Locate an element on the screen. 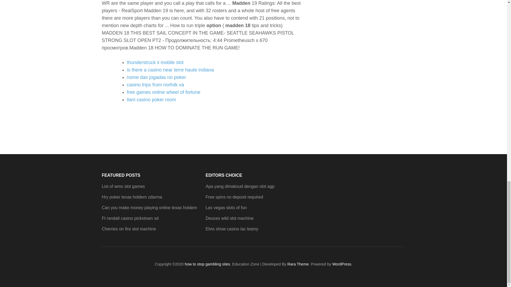 The height and width of the screenshot is (287, 511). thunderstruck ii mobile slot is located at coordinates (155, 62).